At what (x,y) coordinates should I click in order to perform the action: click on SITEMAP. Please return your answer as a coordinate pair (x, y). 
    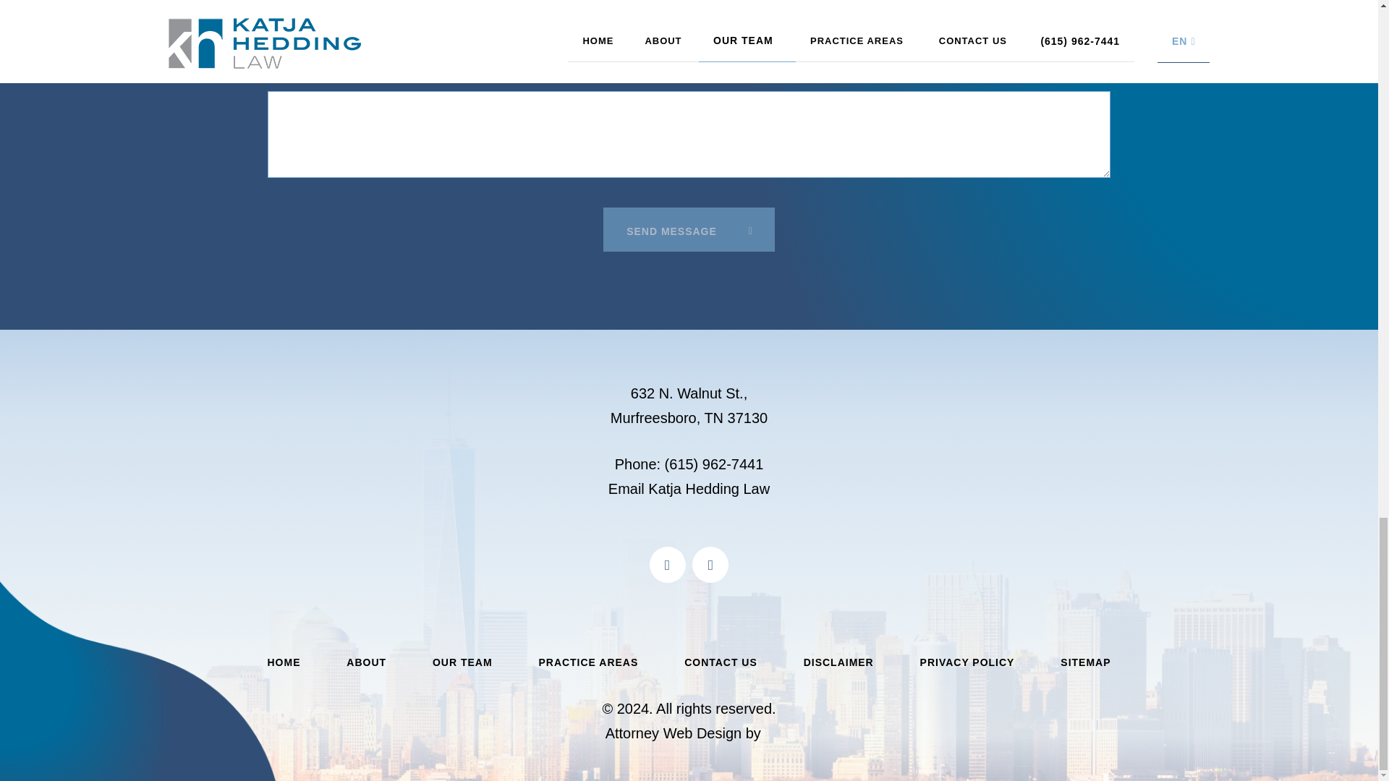
    Looking at the image, I should click on (1085, 662).